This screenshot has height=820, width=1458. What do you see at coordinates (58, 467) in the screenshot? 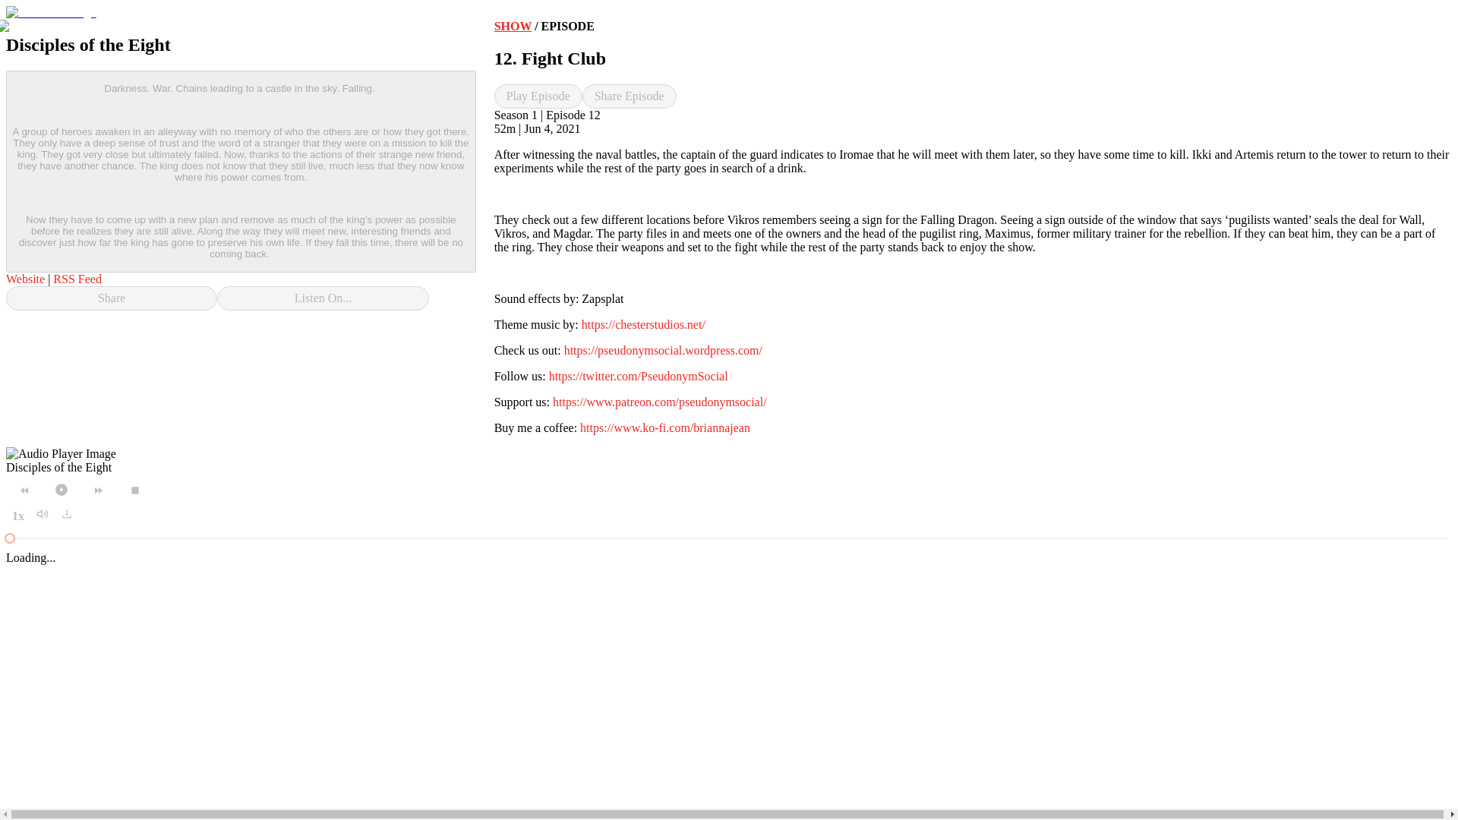
I see `Disciples of the Eight` at bounding box center [58, 467].